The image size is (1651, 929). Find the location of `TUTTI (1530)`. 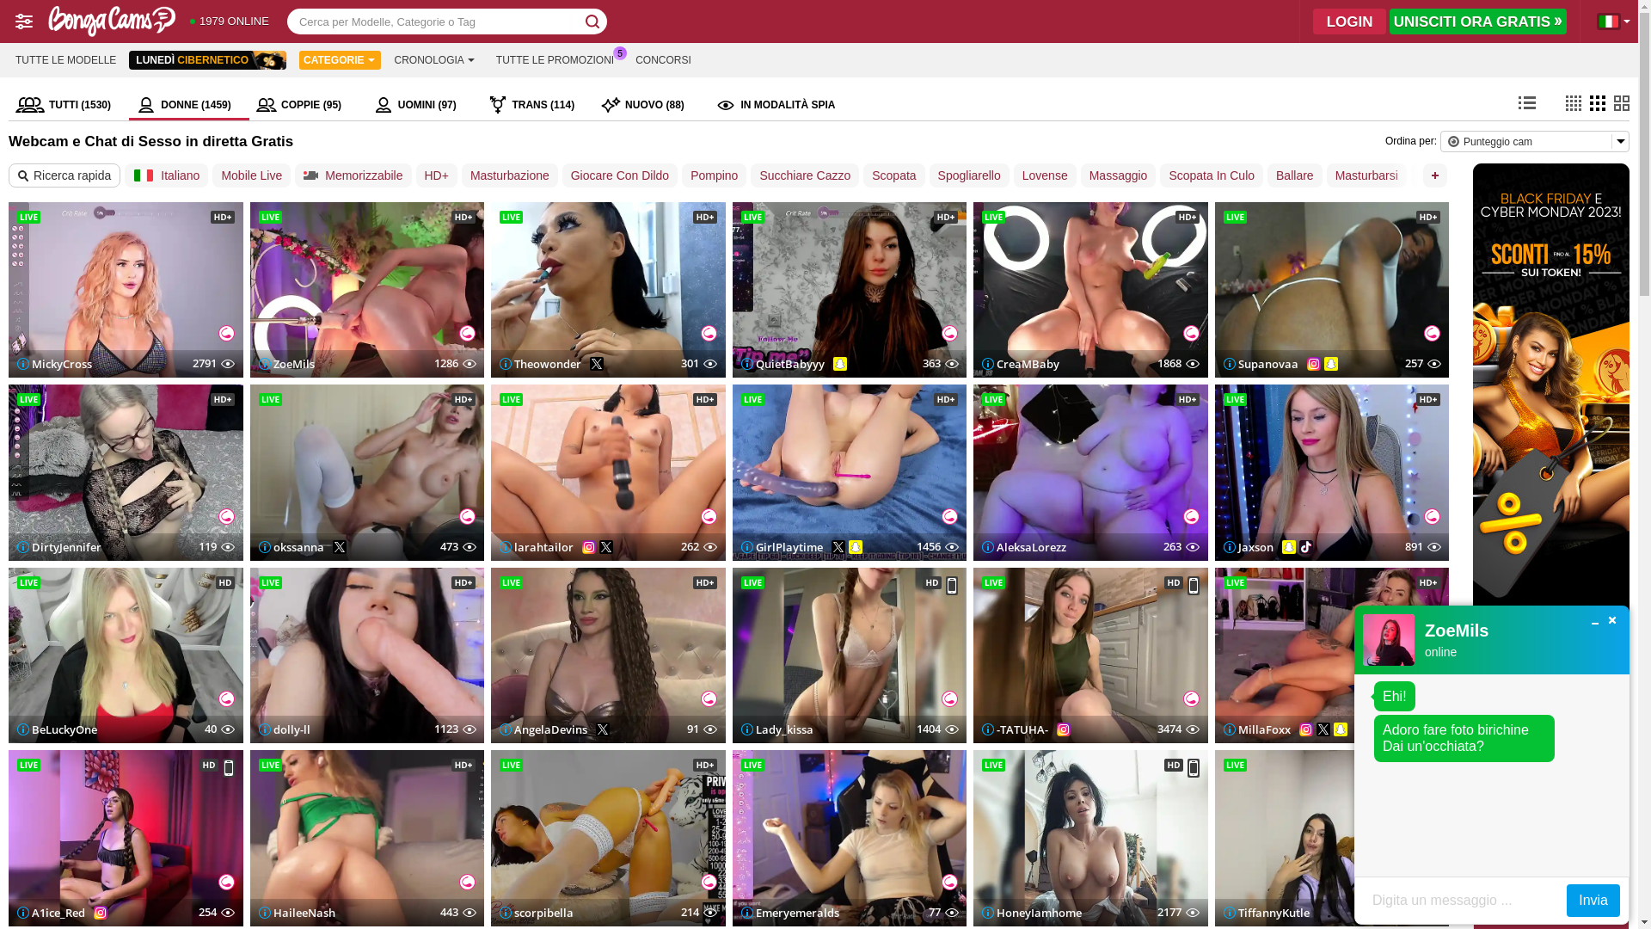

TUTTI (1530) is located at coordinates (69, 105).